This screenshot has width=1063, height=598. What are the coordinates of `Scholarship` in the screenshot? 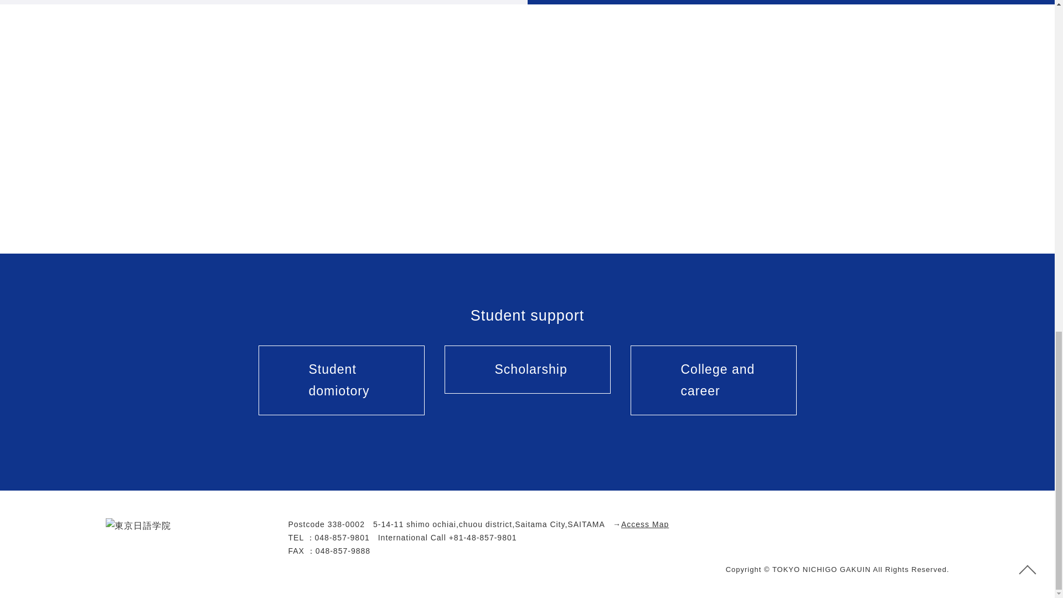 It's located at (527, 369).